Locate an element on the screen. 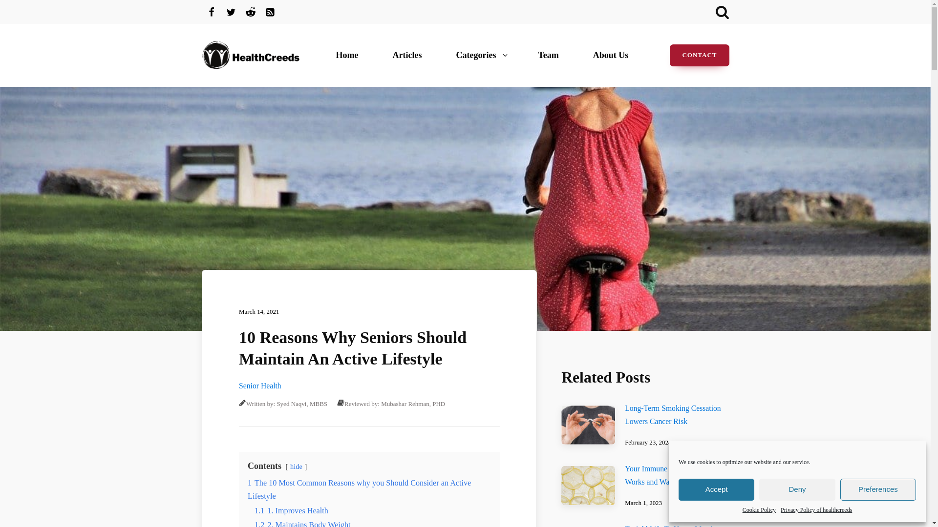 The width and height of the screenshot is (938, 527). Cookie Policy is located at coordinates (759, 510).